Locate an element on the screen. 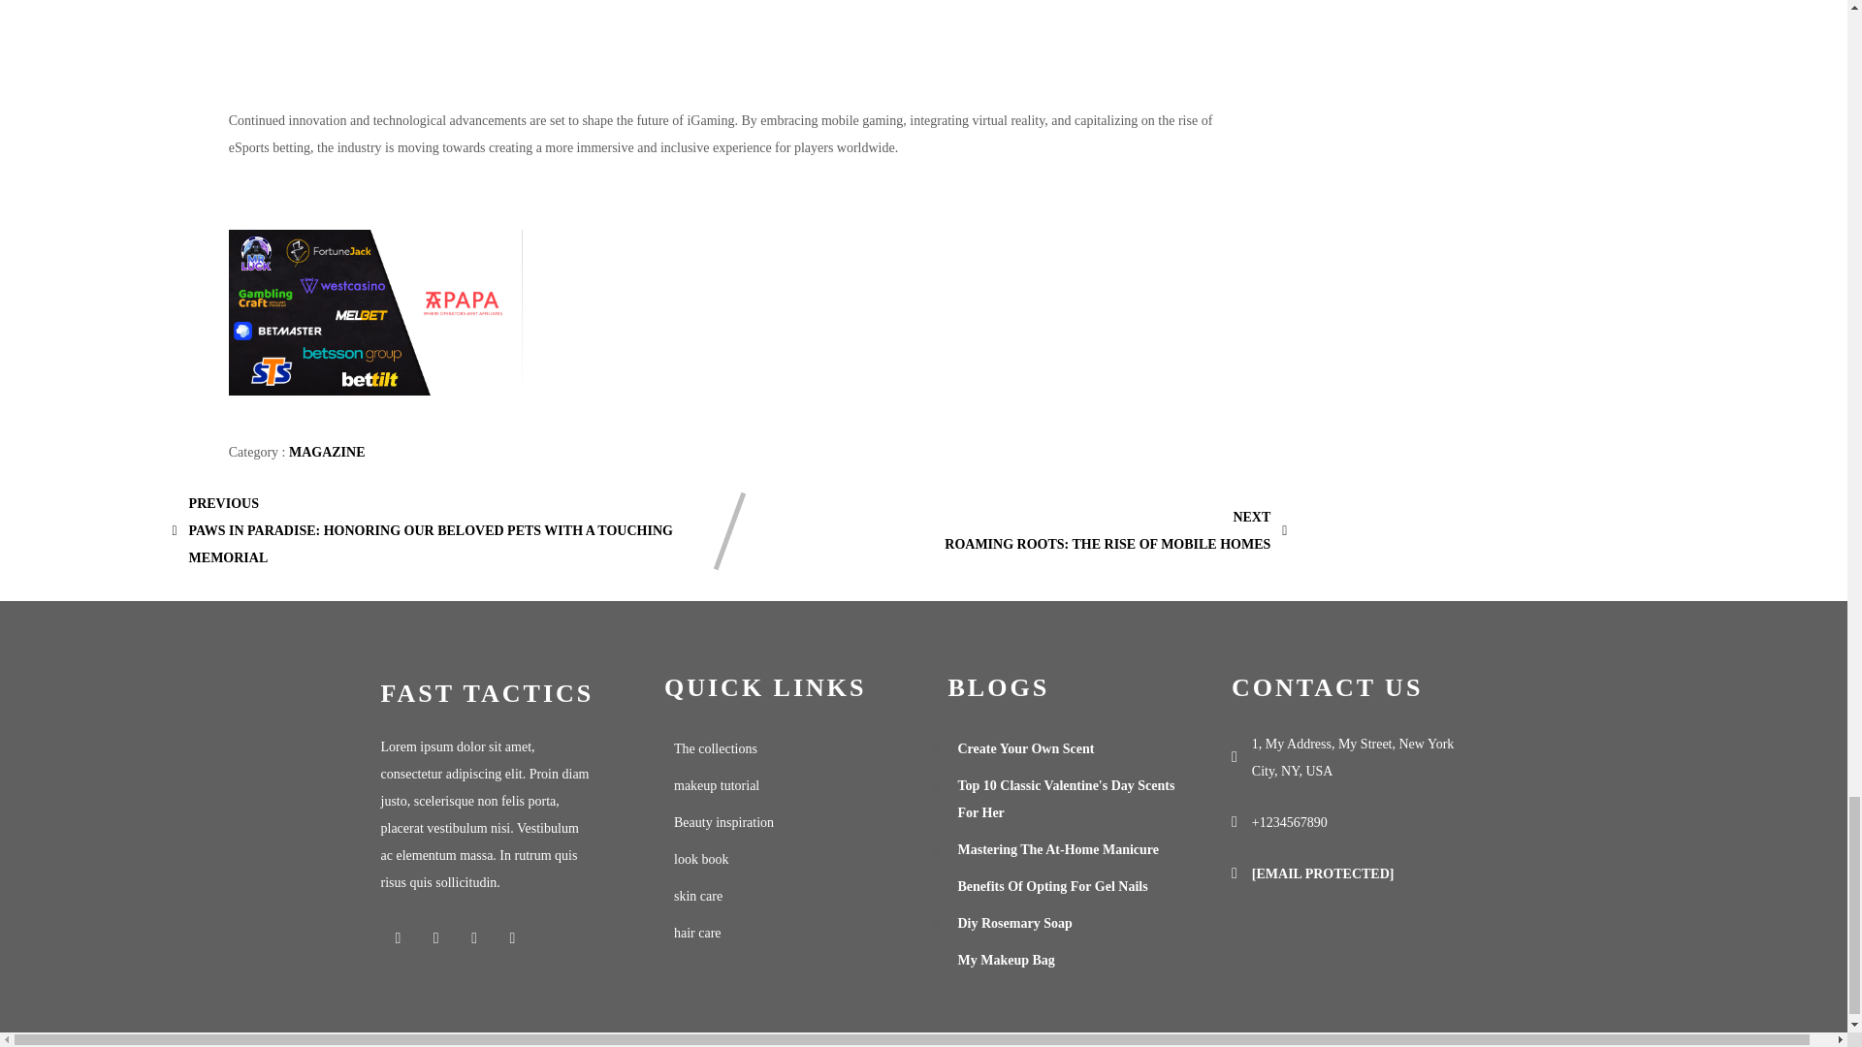 This screenshot has height=1047, width=1862. Mastering The At-Home Manicure is located at coordinates (1066, 849).